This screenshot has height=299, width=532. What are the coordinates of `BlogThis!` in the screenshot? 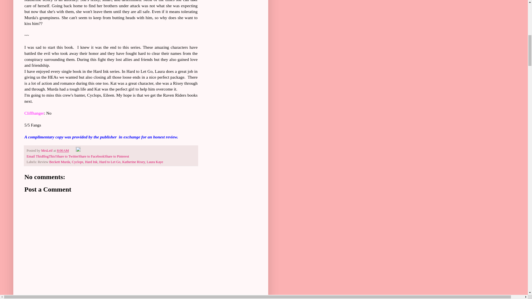 It's located at (49, 156).